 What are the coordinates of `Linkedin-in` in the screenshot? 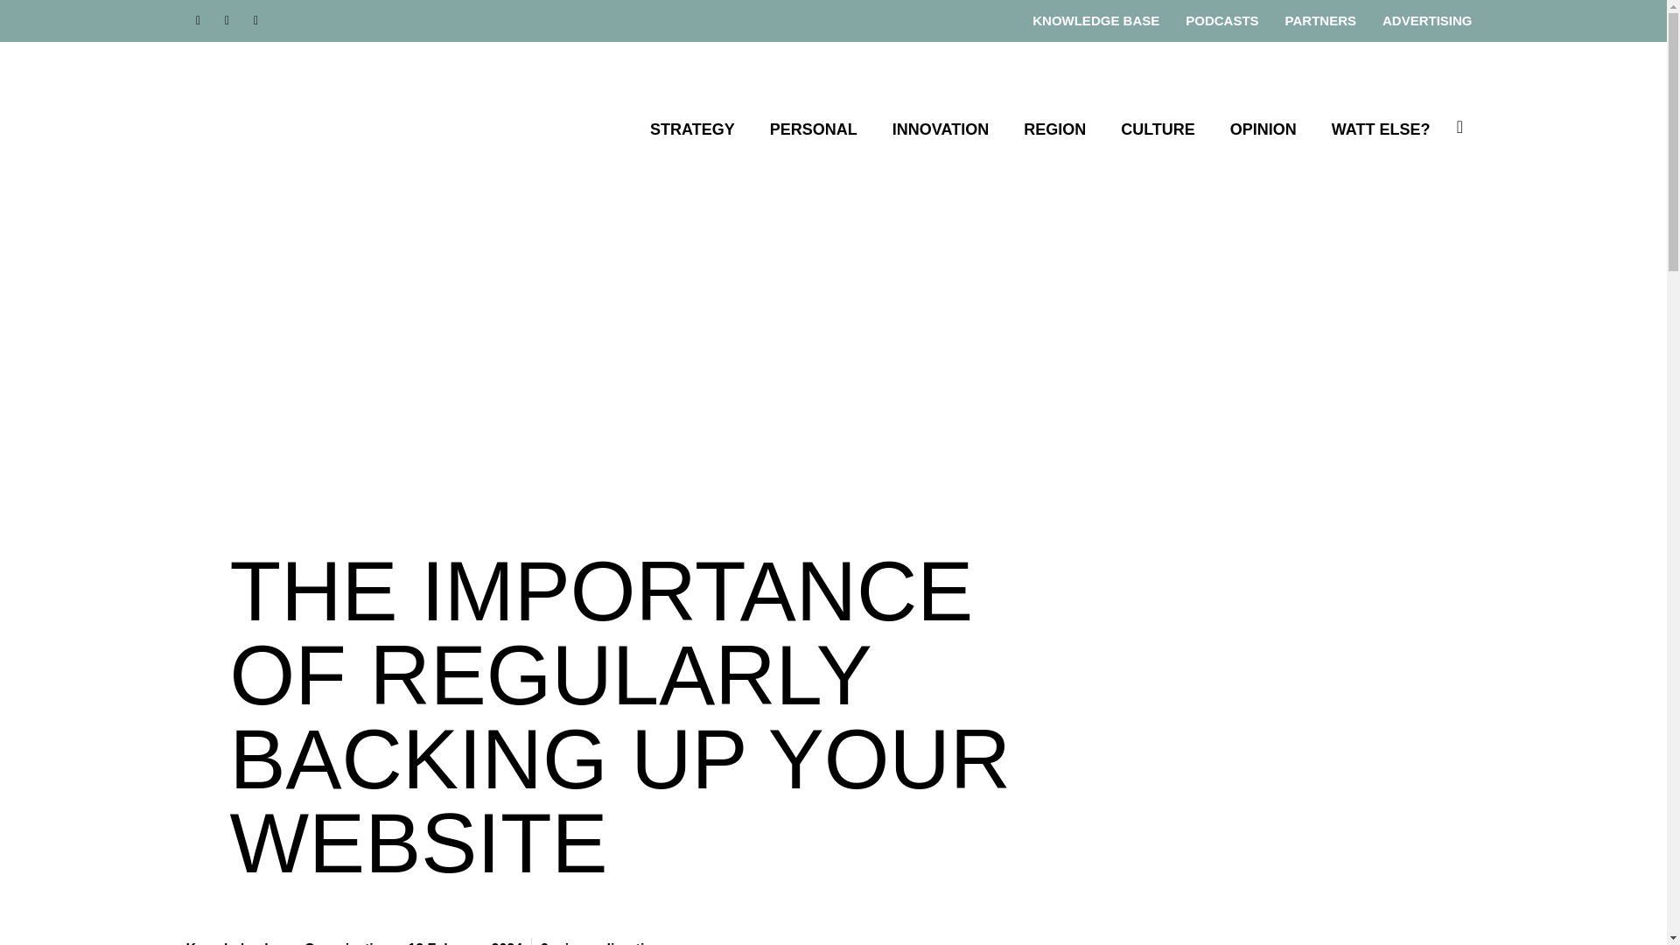 It's located at (227, 20).